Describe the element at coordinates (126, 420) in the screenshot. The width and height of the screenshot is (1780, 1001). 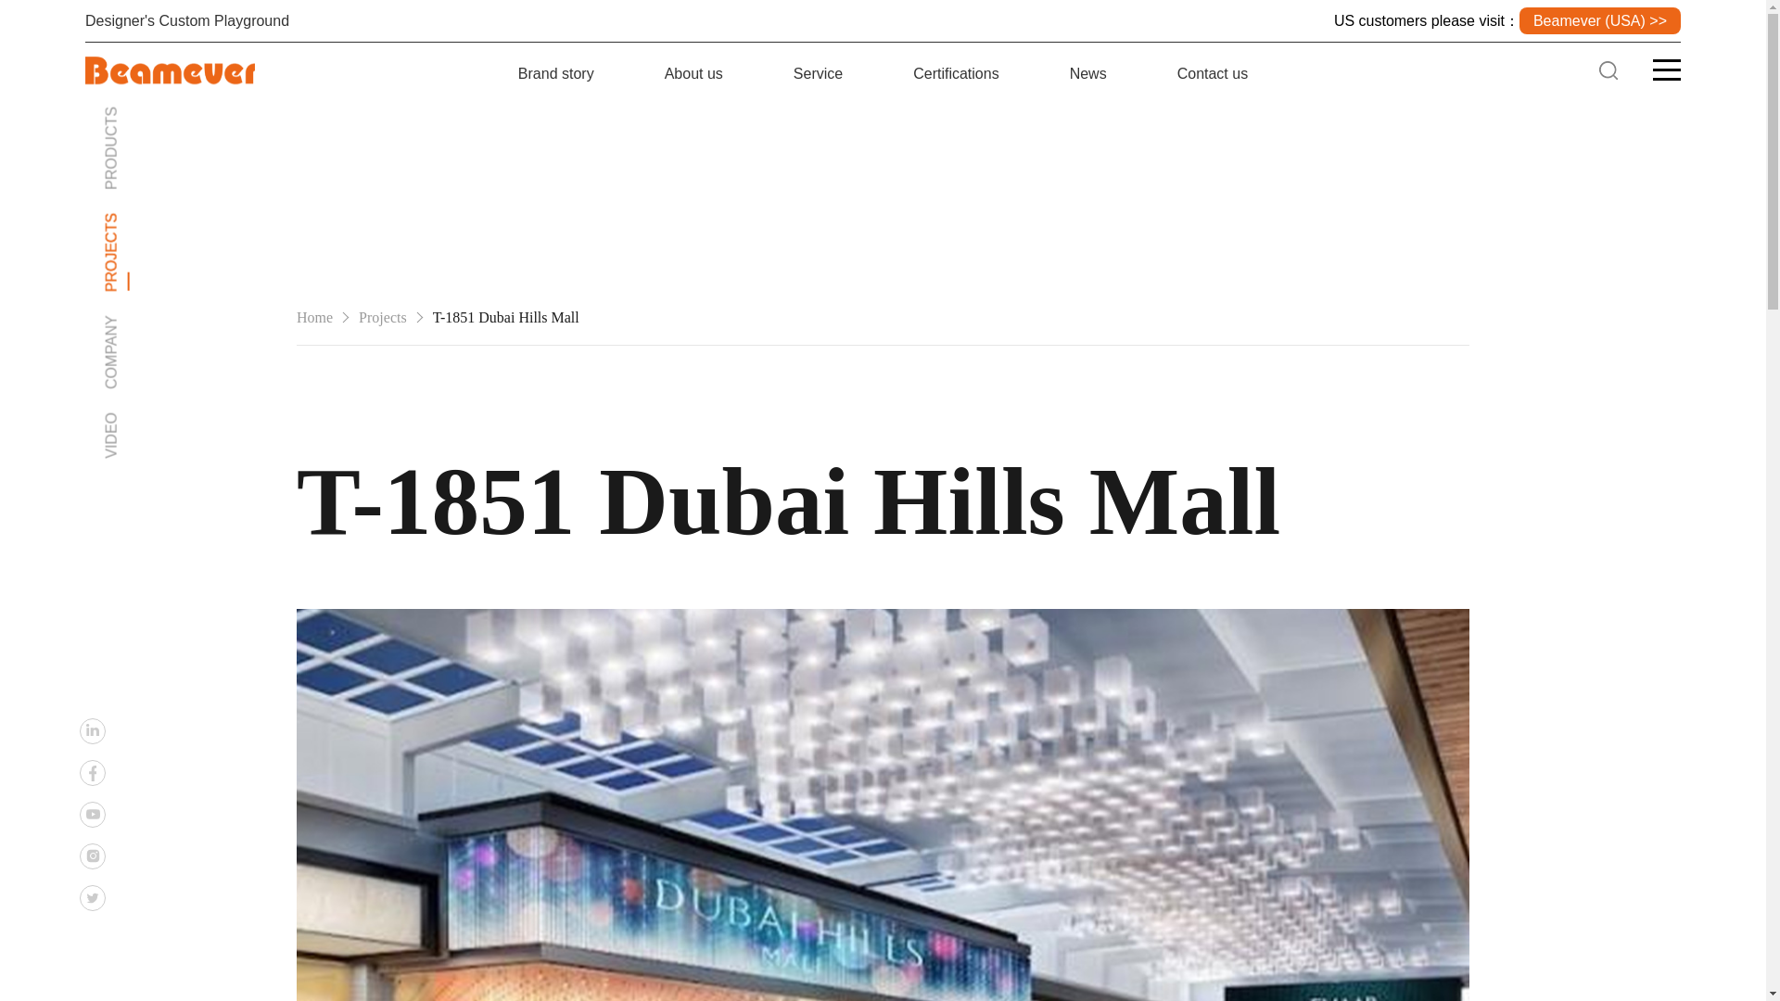
I see `VIDEO` at that location.